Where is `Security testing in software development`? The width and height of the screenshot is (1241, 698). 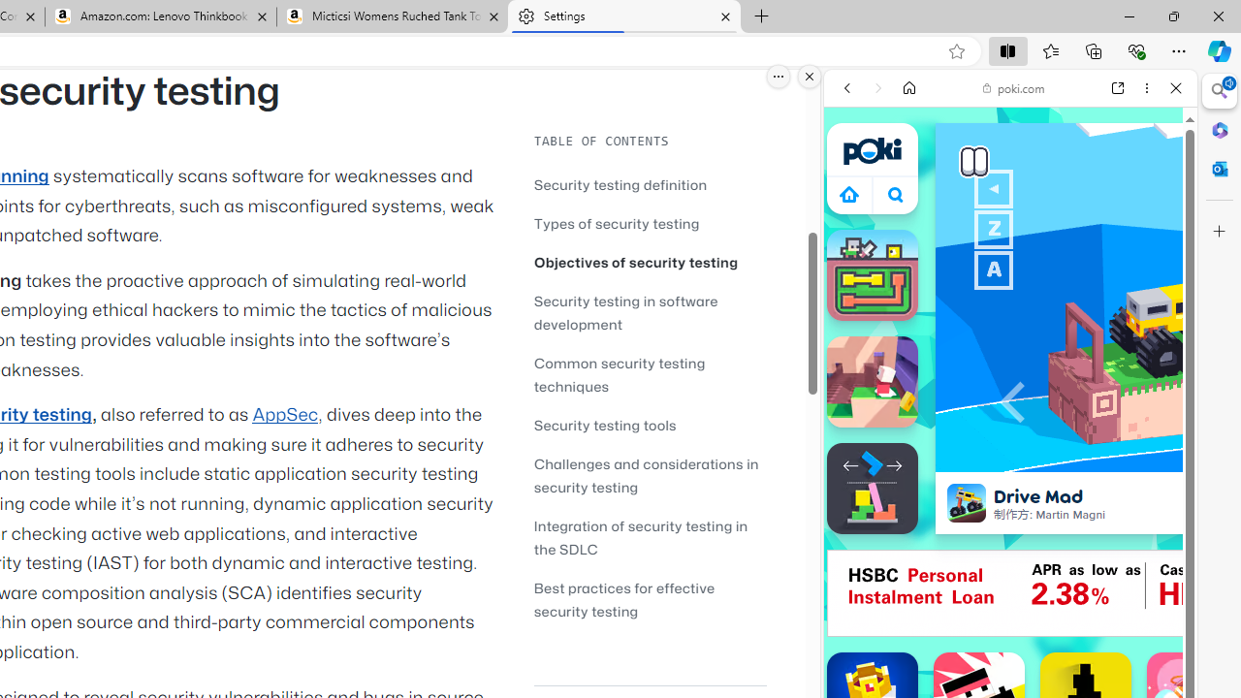
Security testing in software development is located at coordinates (650, 312).